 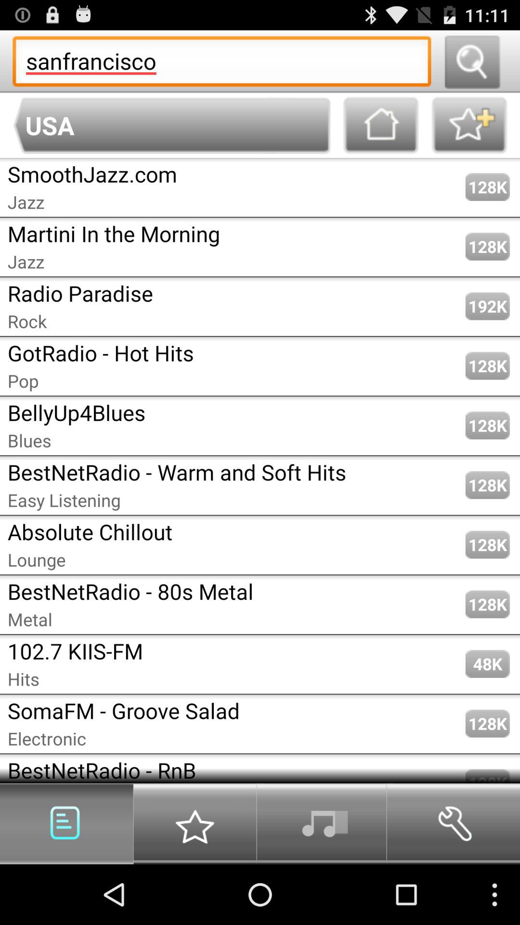 What do you see at coordinates (381, 125) in the screenshot?
I see `go to home option` at bounding box center [381, 125].